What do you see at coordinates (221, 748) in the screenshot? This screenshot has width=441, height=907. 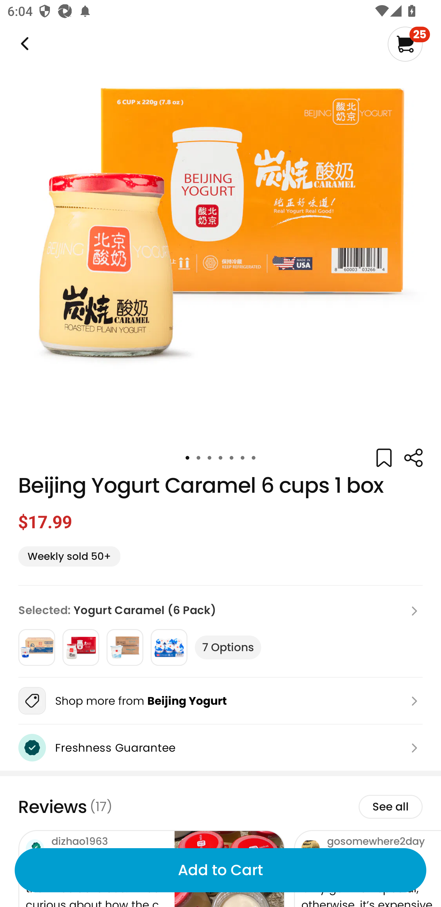 I see `Freshness Guarantee` at bounding box center [221, 748].